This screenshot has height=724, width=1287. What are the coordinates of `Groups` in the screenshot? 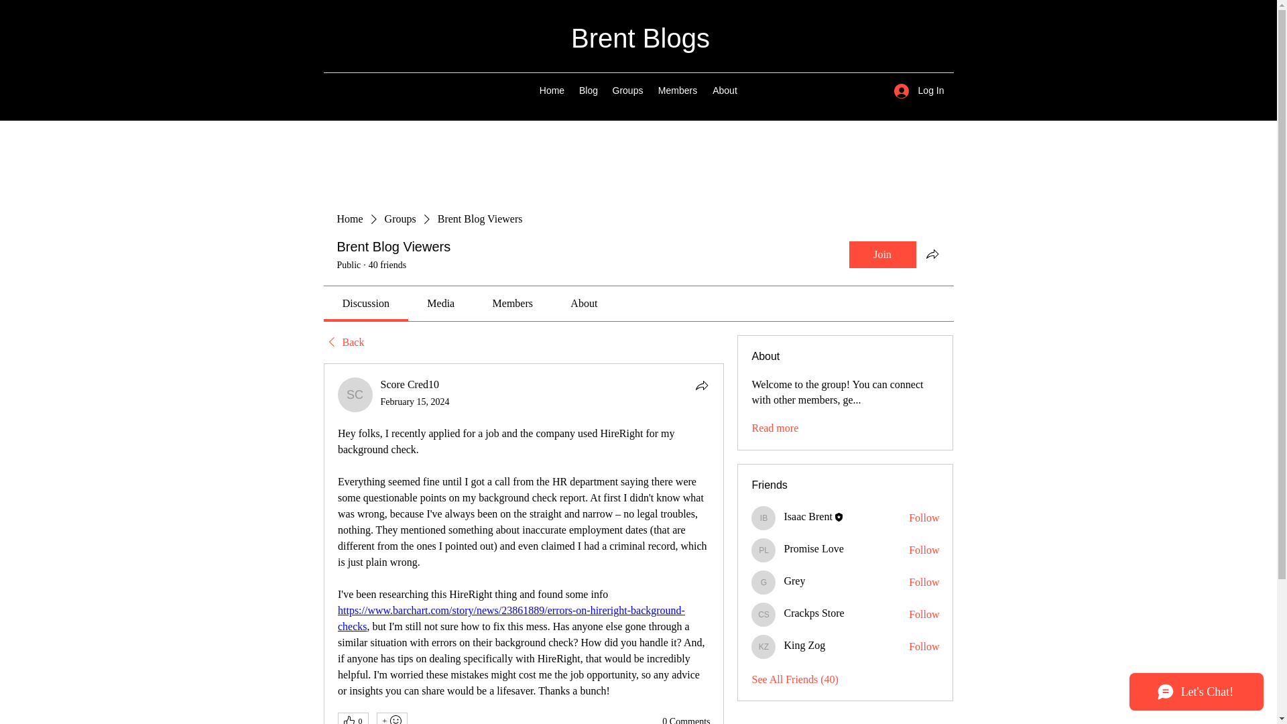 It's located at (627, 90).